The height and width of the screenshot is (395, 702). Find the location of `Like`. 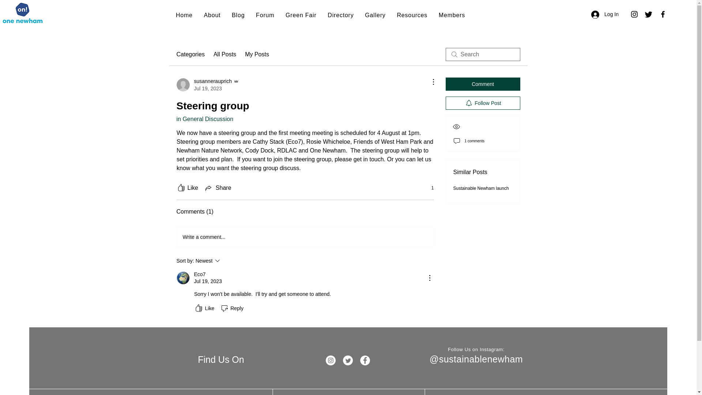

Like is located at coordinates (204, 308).